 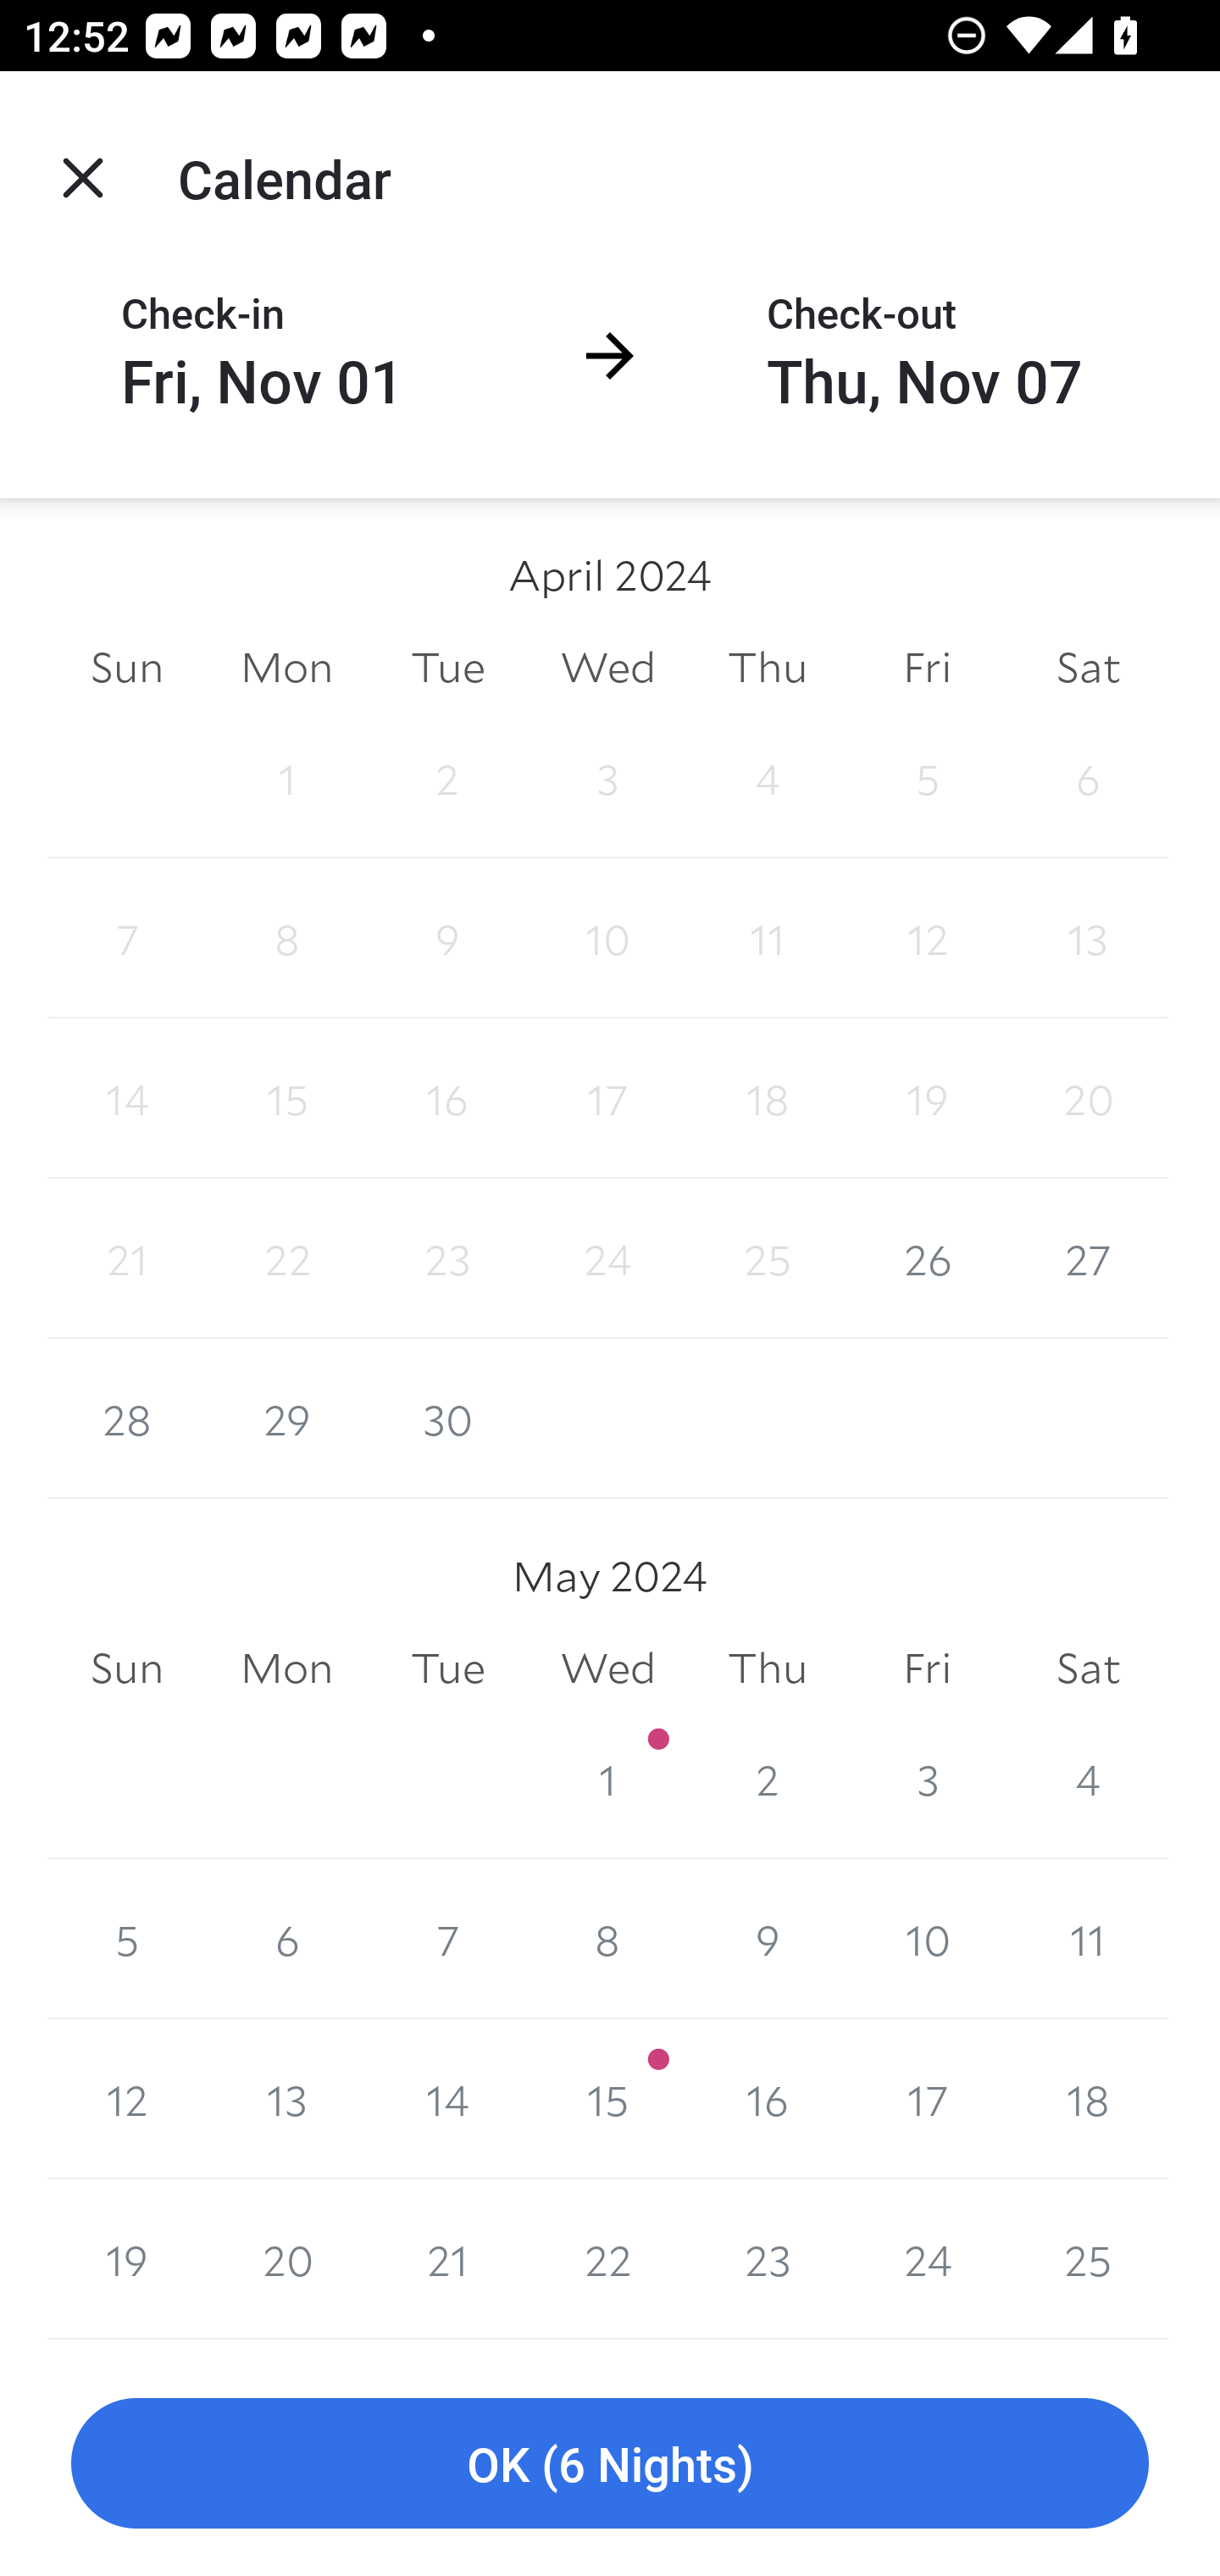 I want to click on 4 4 April 2024, so click(x=768, y=778).